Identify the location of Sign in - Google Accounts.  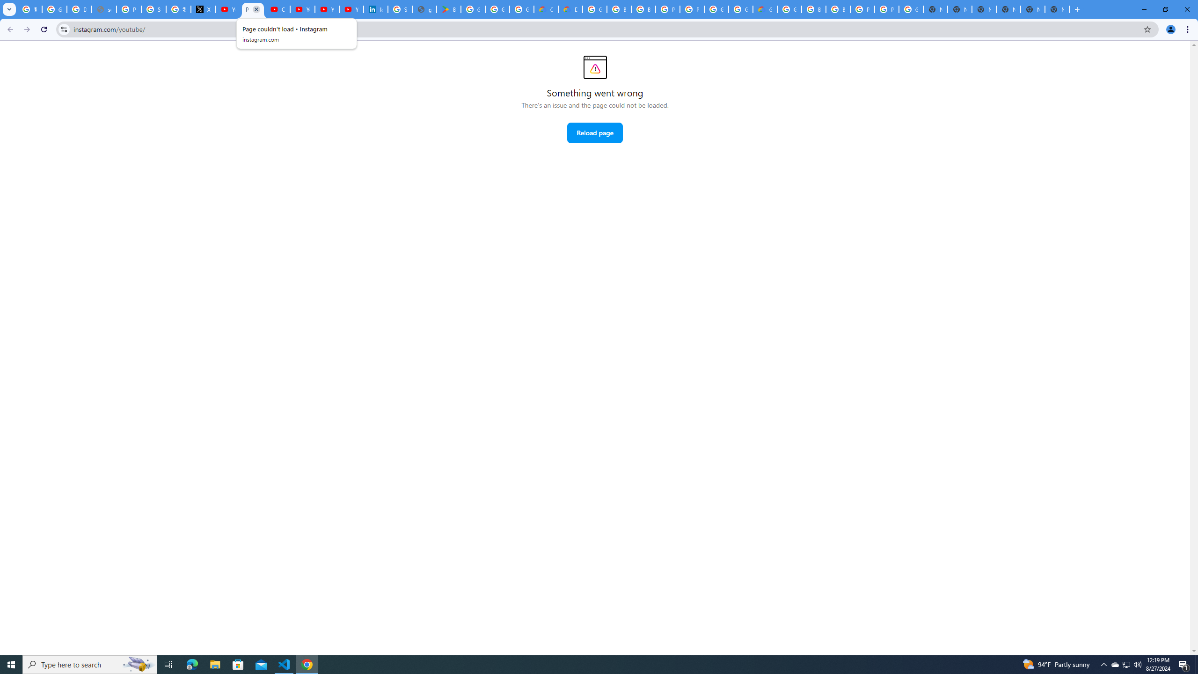
(153, 9).